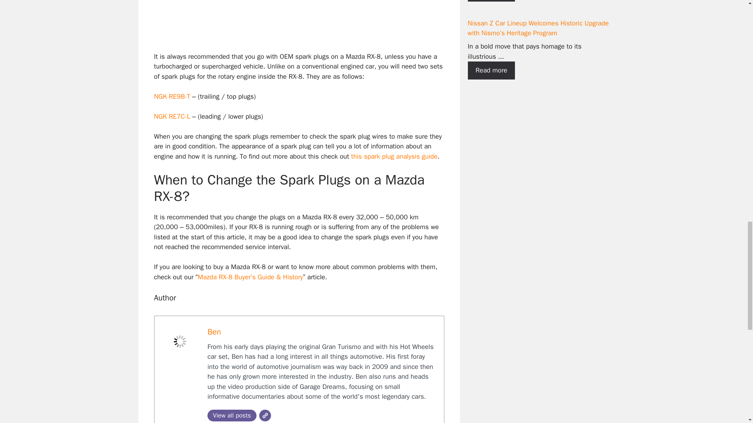 The image size is (753, 423). Describe the element at coordinates (394, 156) in the screenshot. I see `this spark plug analysis guide` at that location.